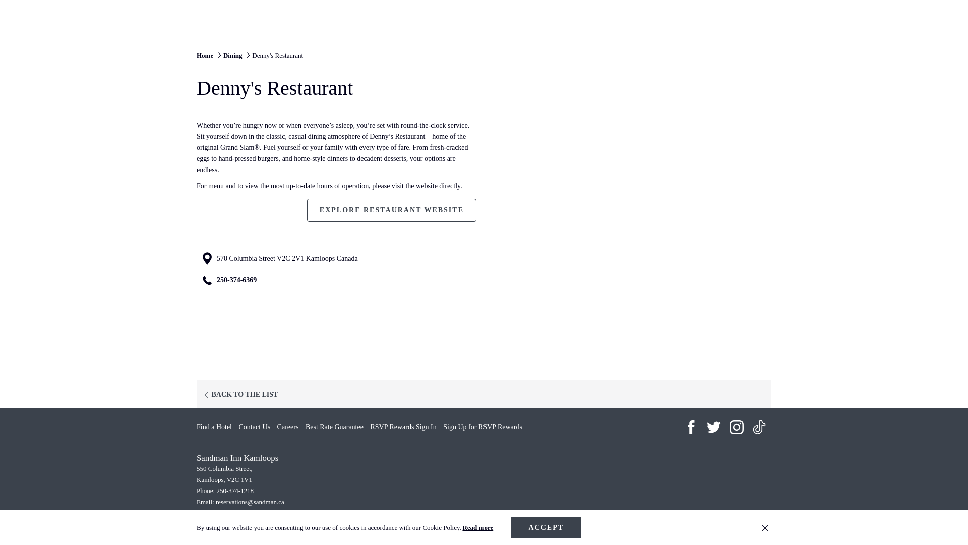 Image resolution: width=968 pixels, height=545 pixels. I want to click on Contact Us, so click(255, 427).